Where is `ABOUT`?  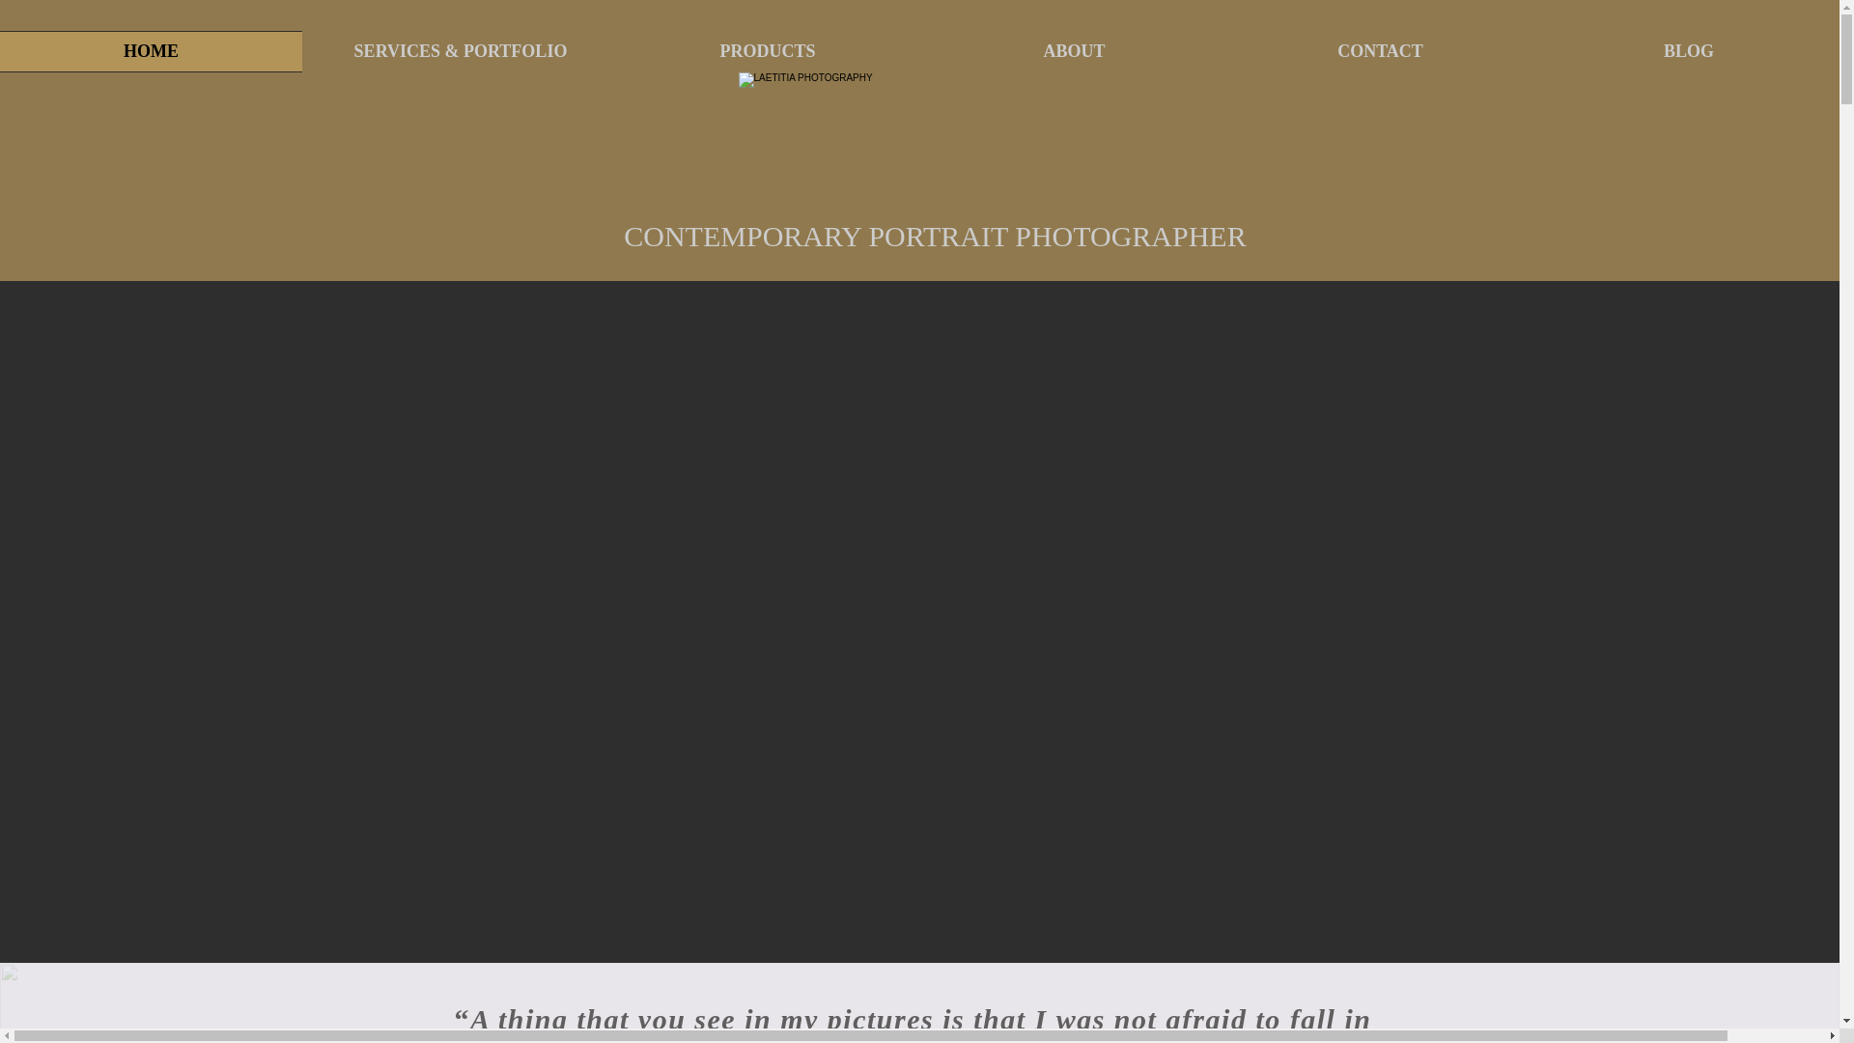 ABOUT is located at coordinates (1074, 51).